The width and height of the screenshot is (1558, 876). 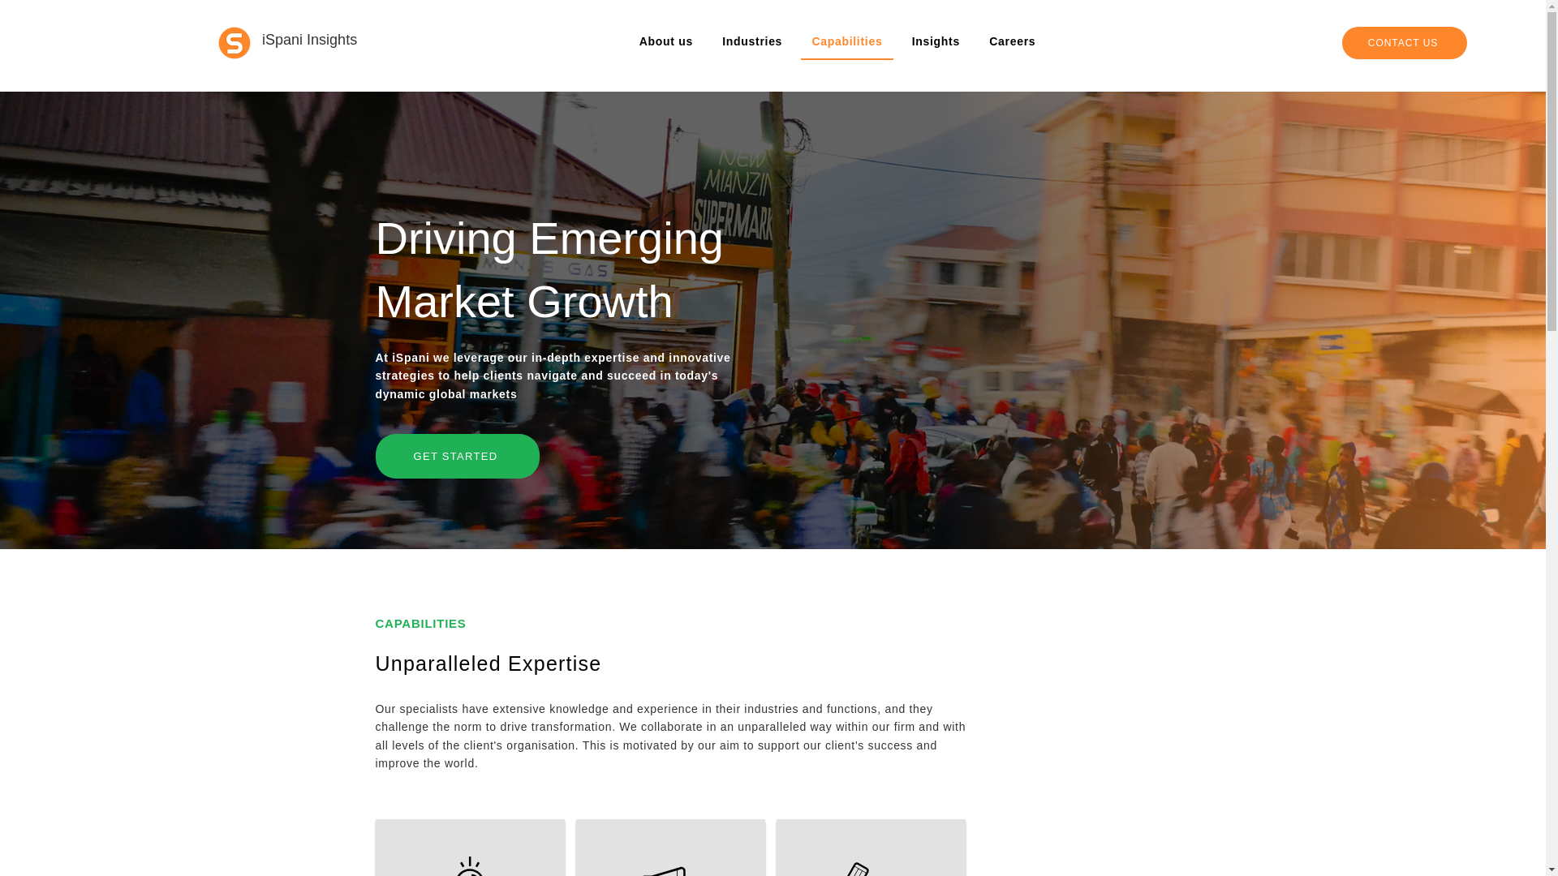 I want to click on Capabilities, so click(x=846, y=43).